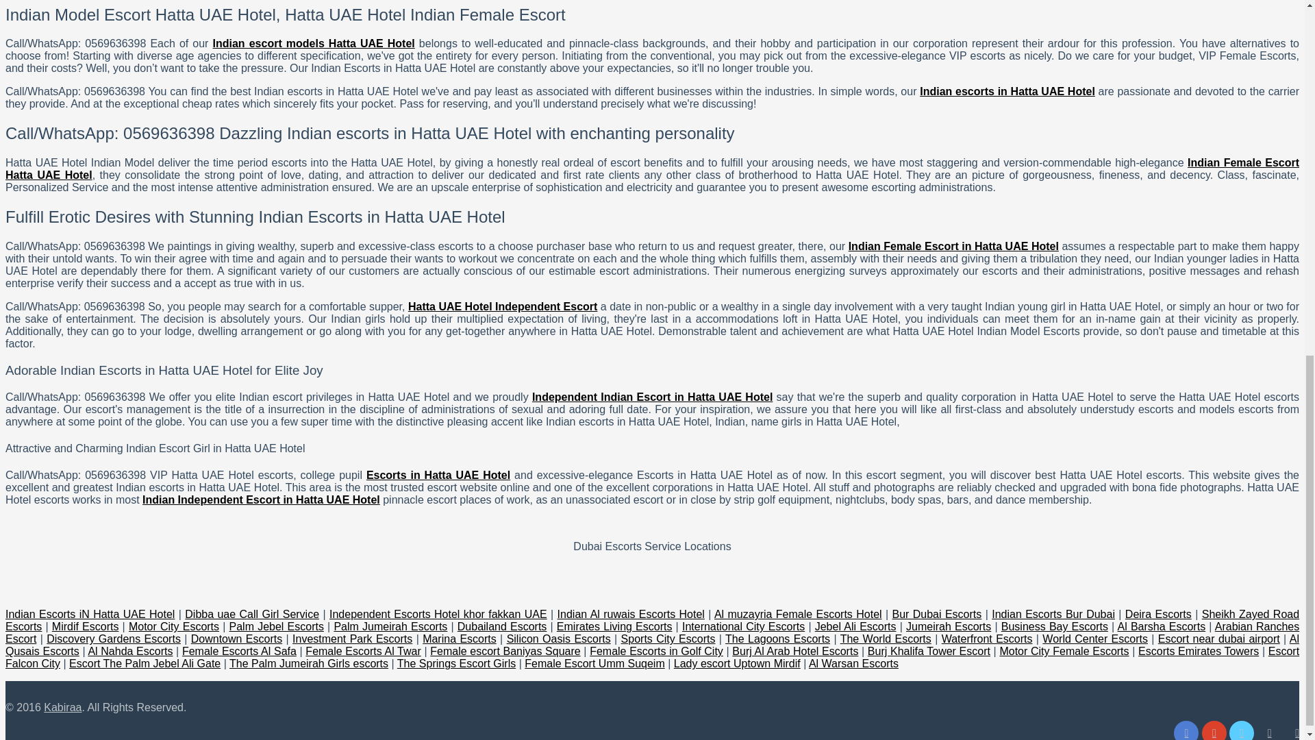 Image resolution: width=1315 pixels, height=740 pixels. Describe the element at coordinates (314, 44) in the screenshot. I see `Indian escort models Hatta UAE Hotel` at that location.